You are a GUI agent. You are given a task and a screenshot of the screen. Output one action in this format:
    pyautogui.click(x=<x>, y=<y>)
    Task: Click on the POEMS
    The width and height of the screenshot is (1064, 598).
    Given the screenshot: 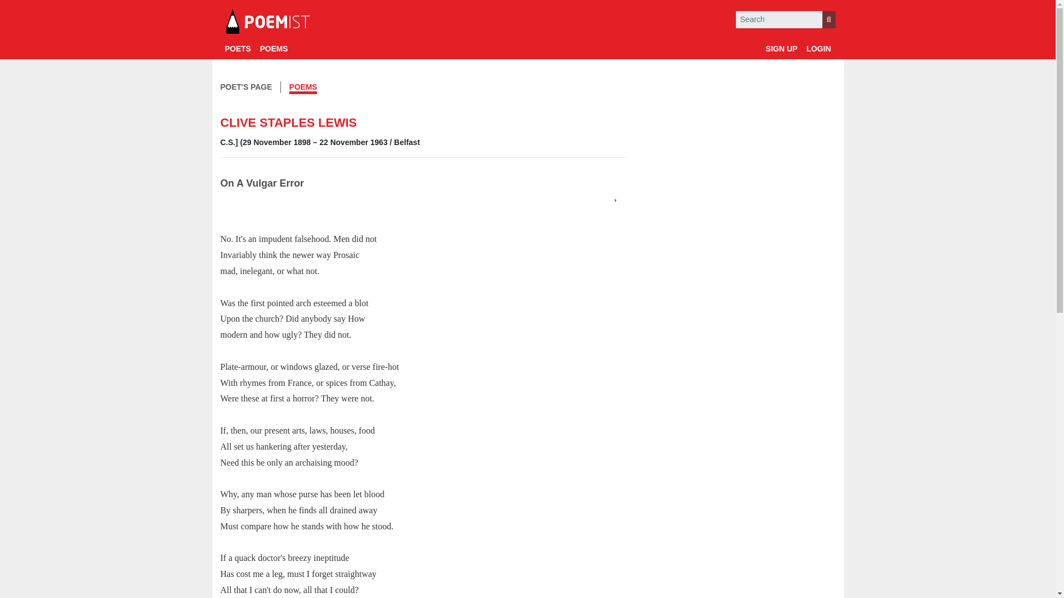 What is the action you would take?
    pyautogui.click(x=274, y=49)
    